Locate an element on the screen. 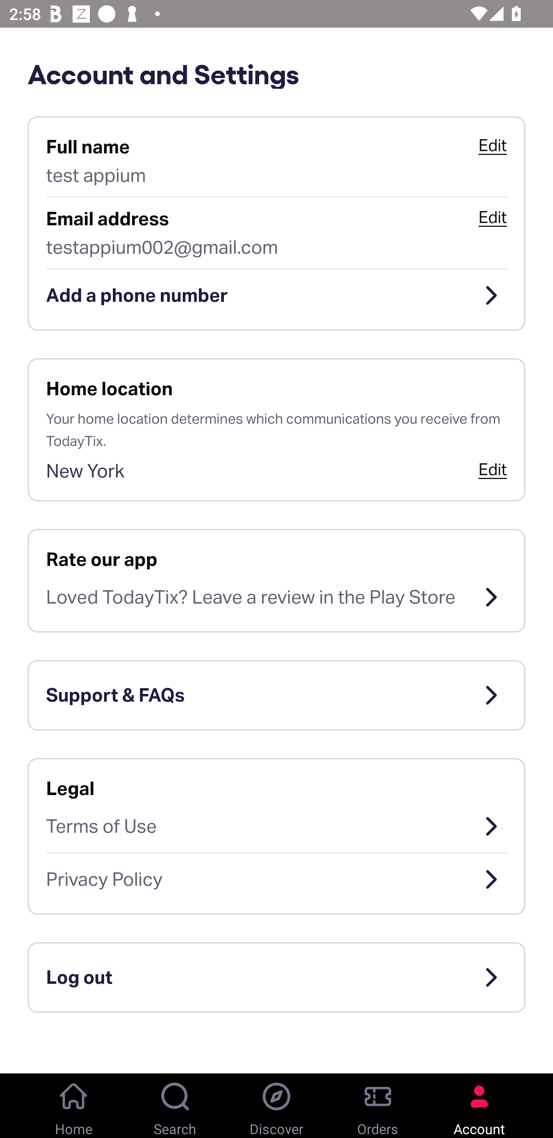 The image size is (553, 1138). Search is located at coordinates (175, 1106).